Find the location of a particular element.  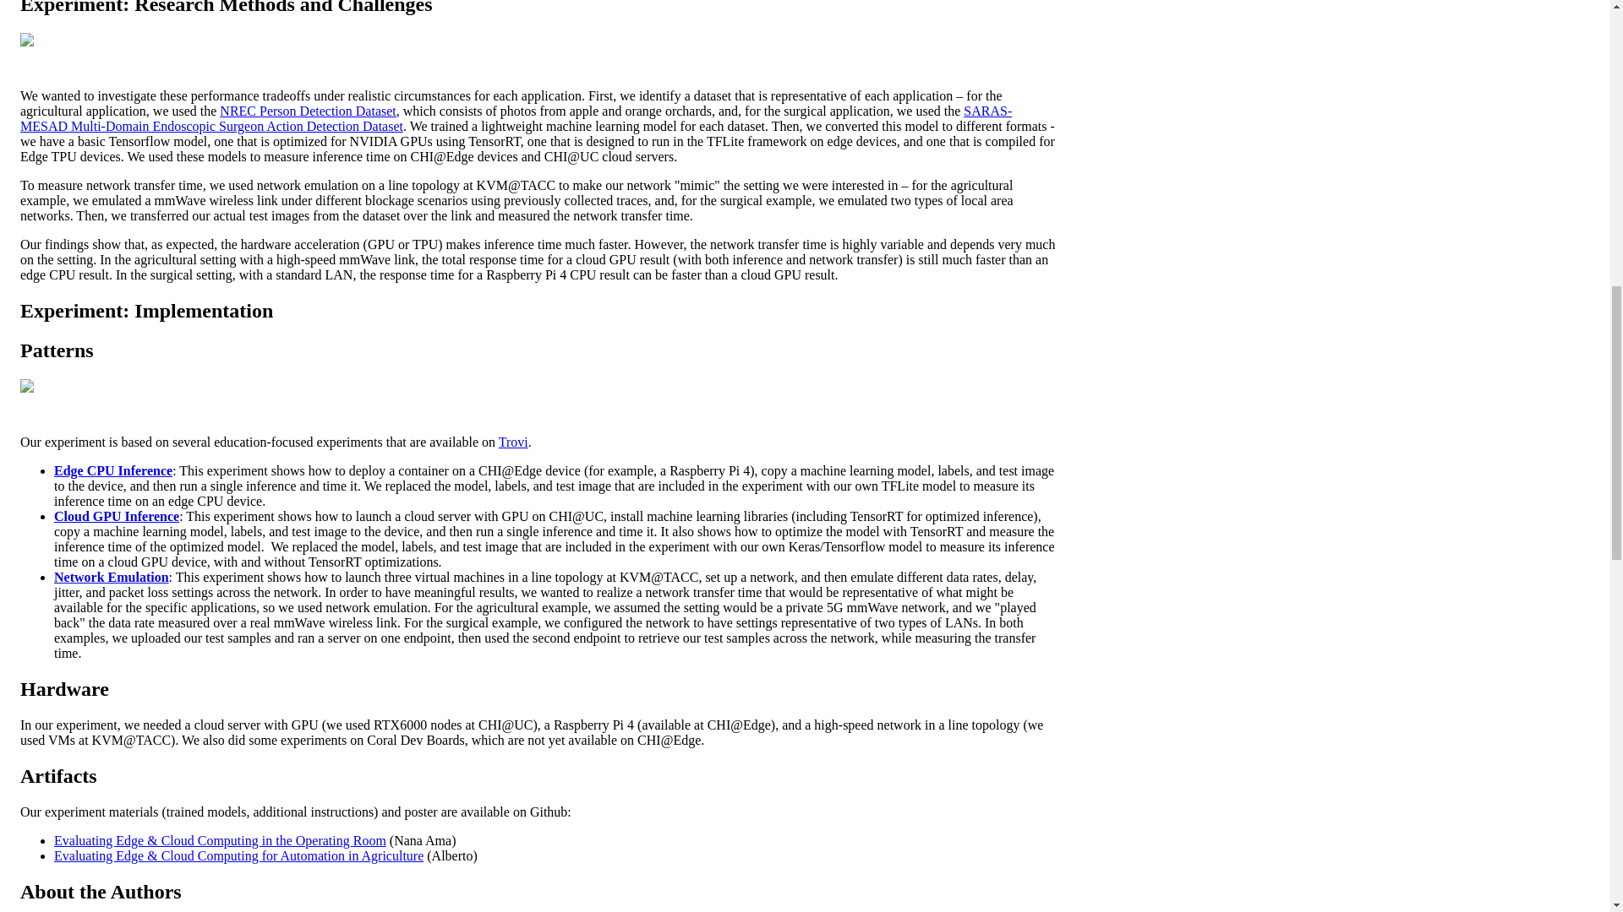

Cloud GPU Inference is located at coordinates (116, 515).